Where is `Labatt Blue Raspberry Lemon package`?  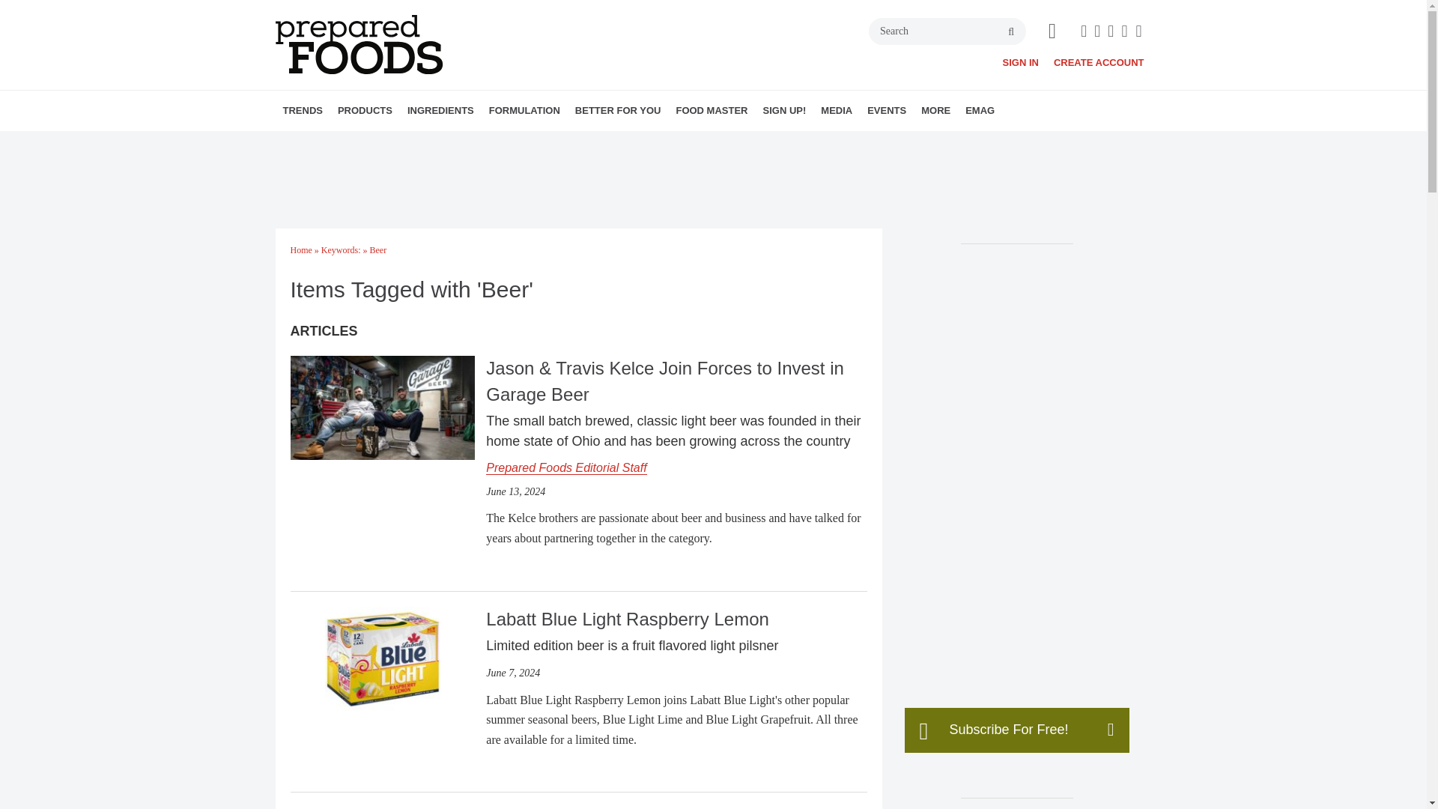 Labatt Blue Raspberry Lemon package is located at coordinates (382, 659).